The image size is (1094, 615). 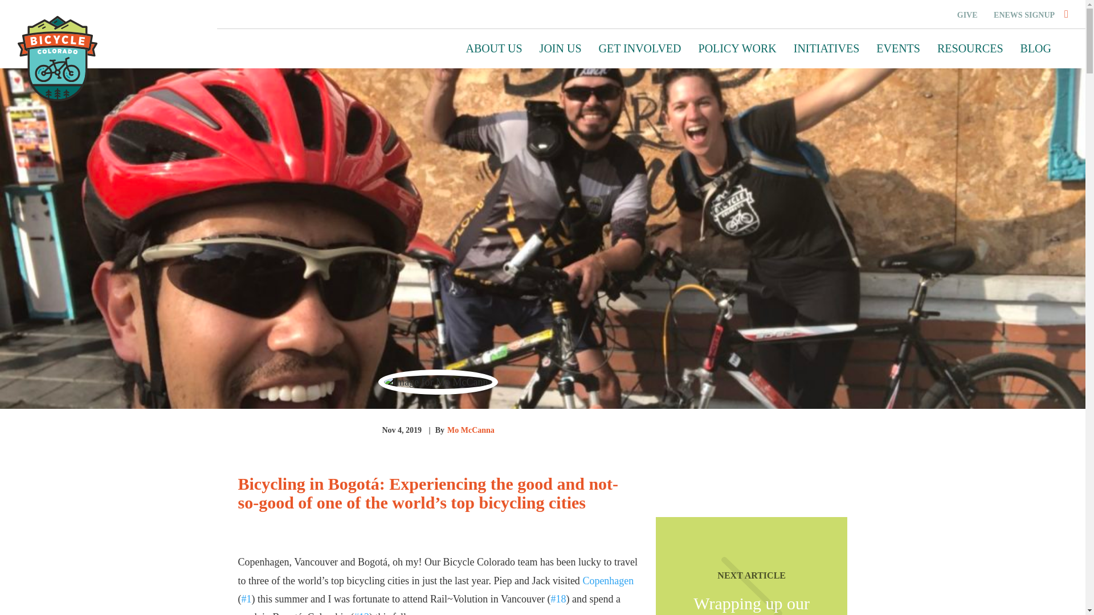 I want to click on Bicycle Colorado, so click(x=57, y=59).